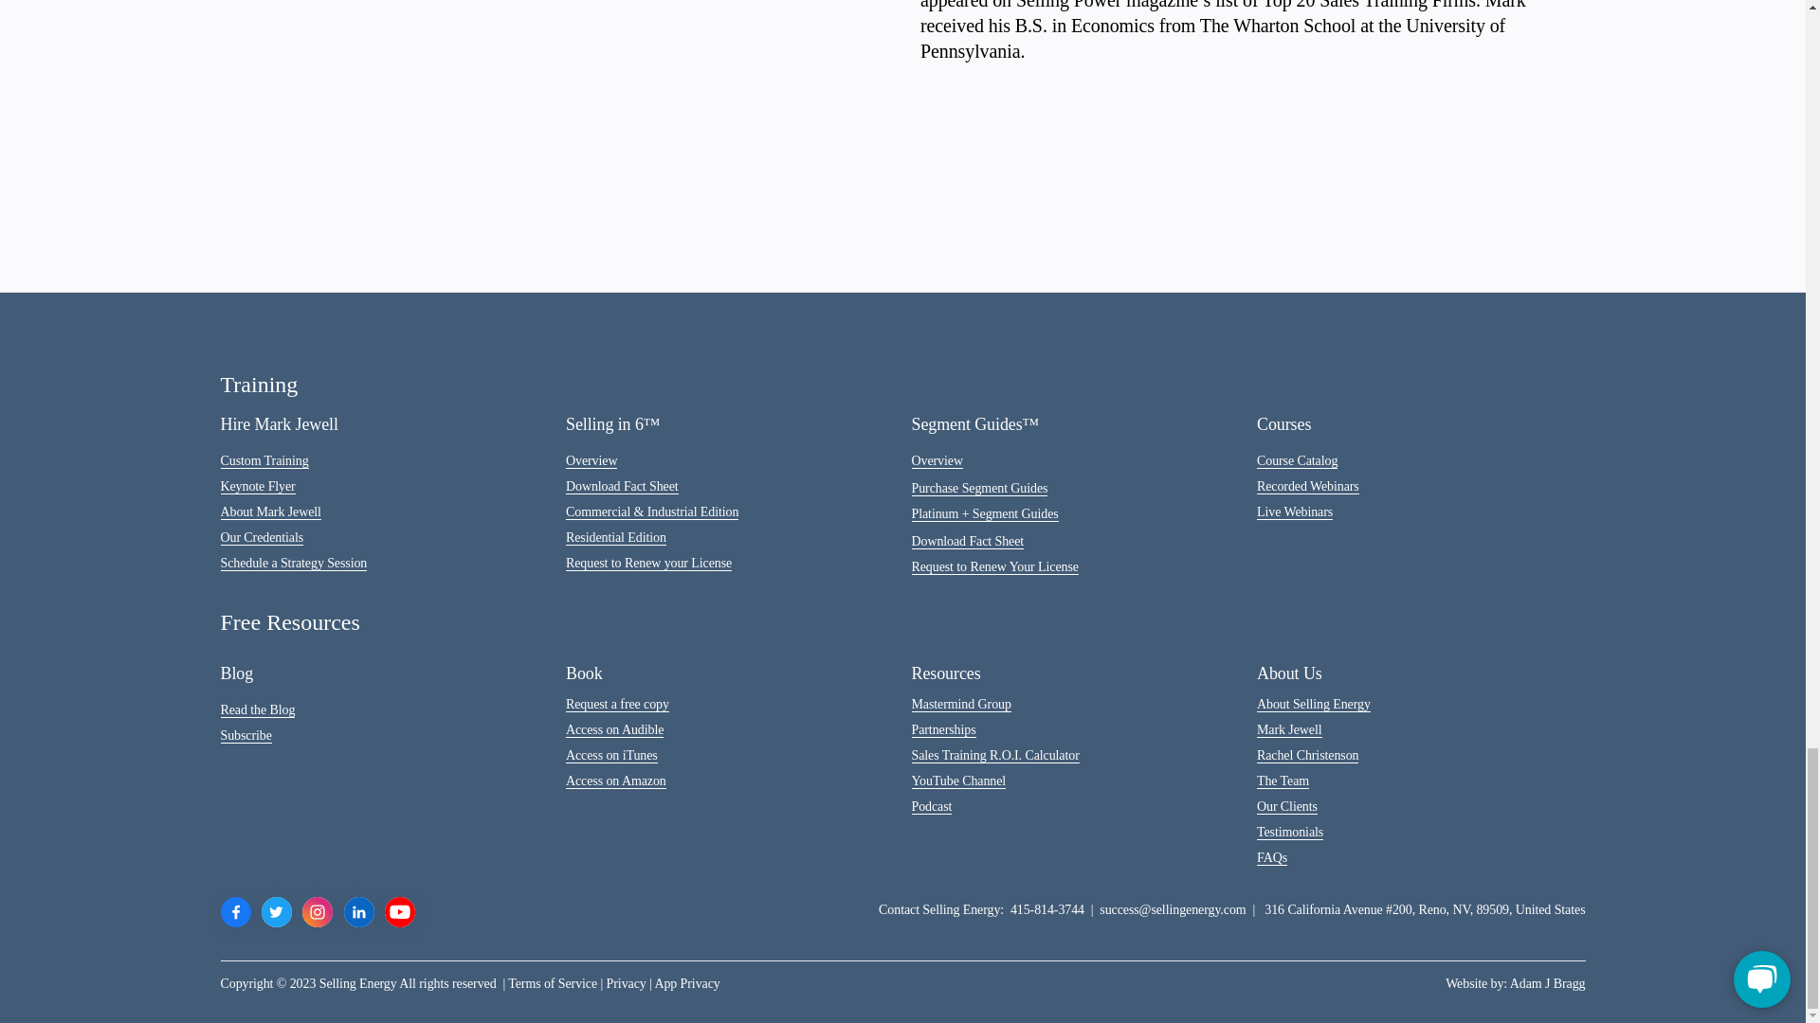 This screenshot has width=1820, height=1023. What do you see at coordinates (1297, 460) in the screenshot?
I see `Course Catalog` at bounding box center [1297, 460].